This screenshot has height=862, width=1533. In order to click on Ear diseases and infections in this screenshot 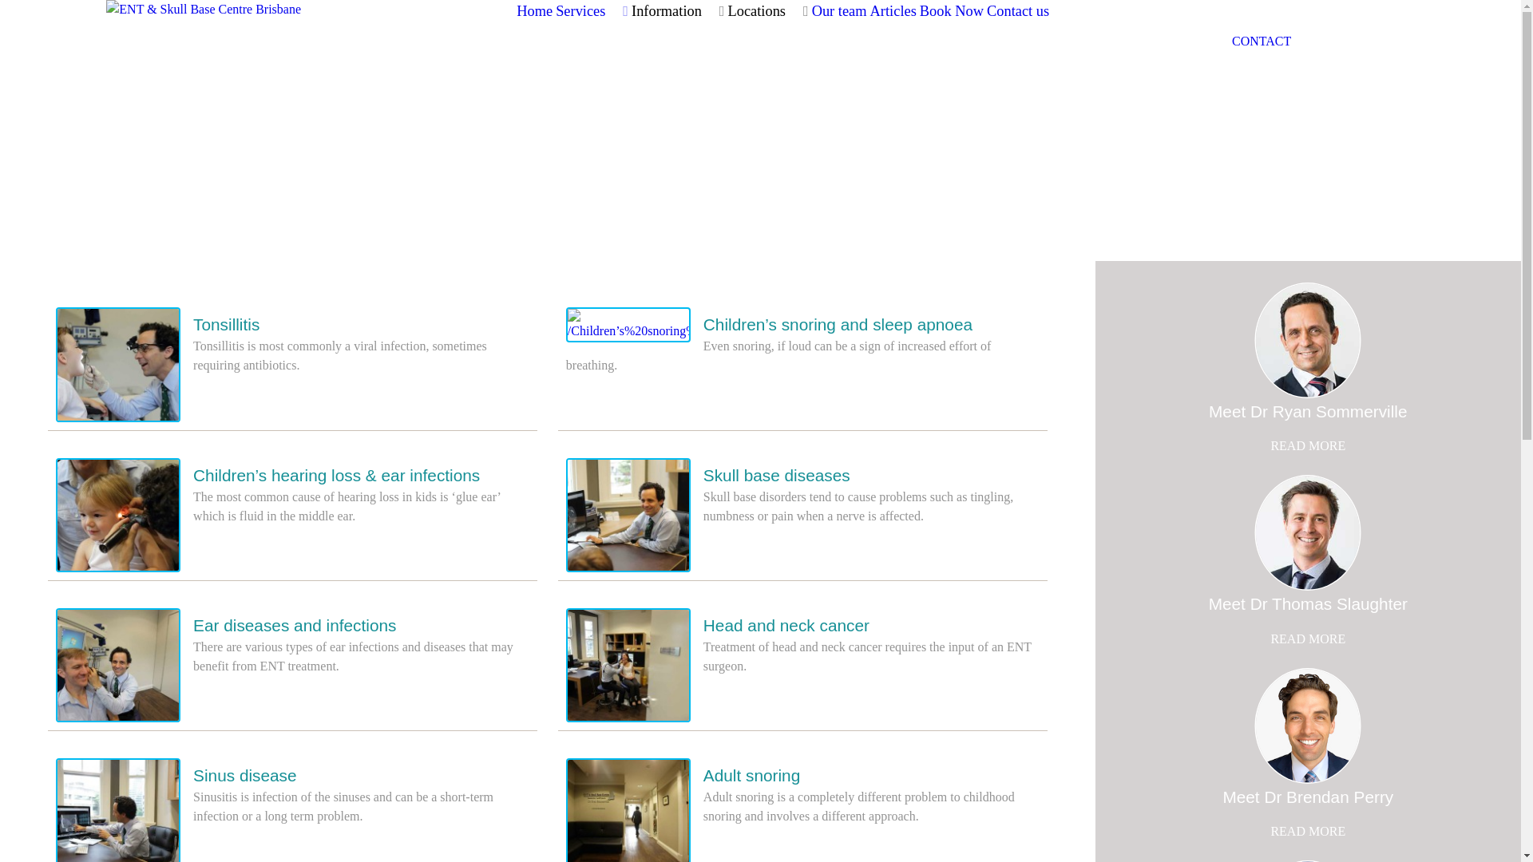, I will do `click(295, 626)`.